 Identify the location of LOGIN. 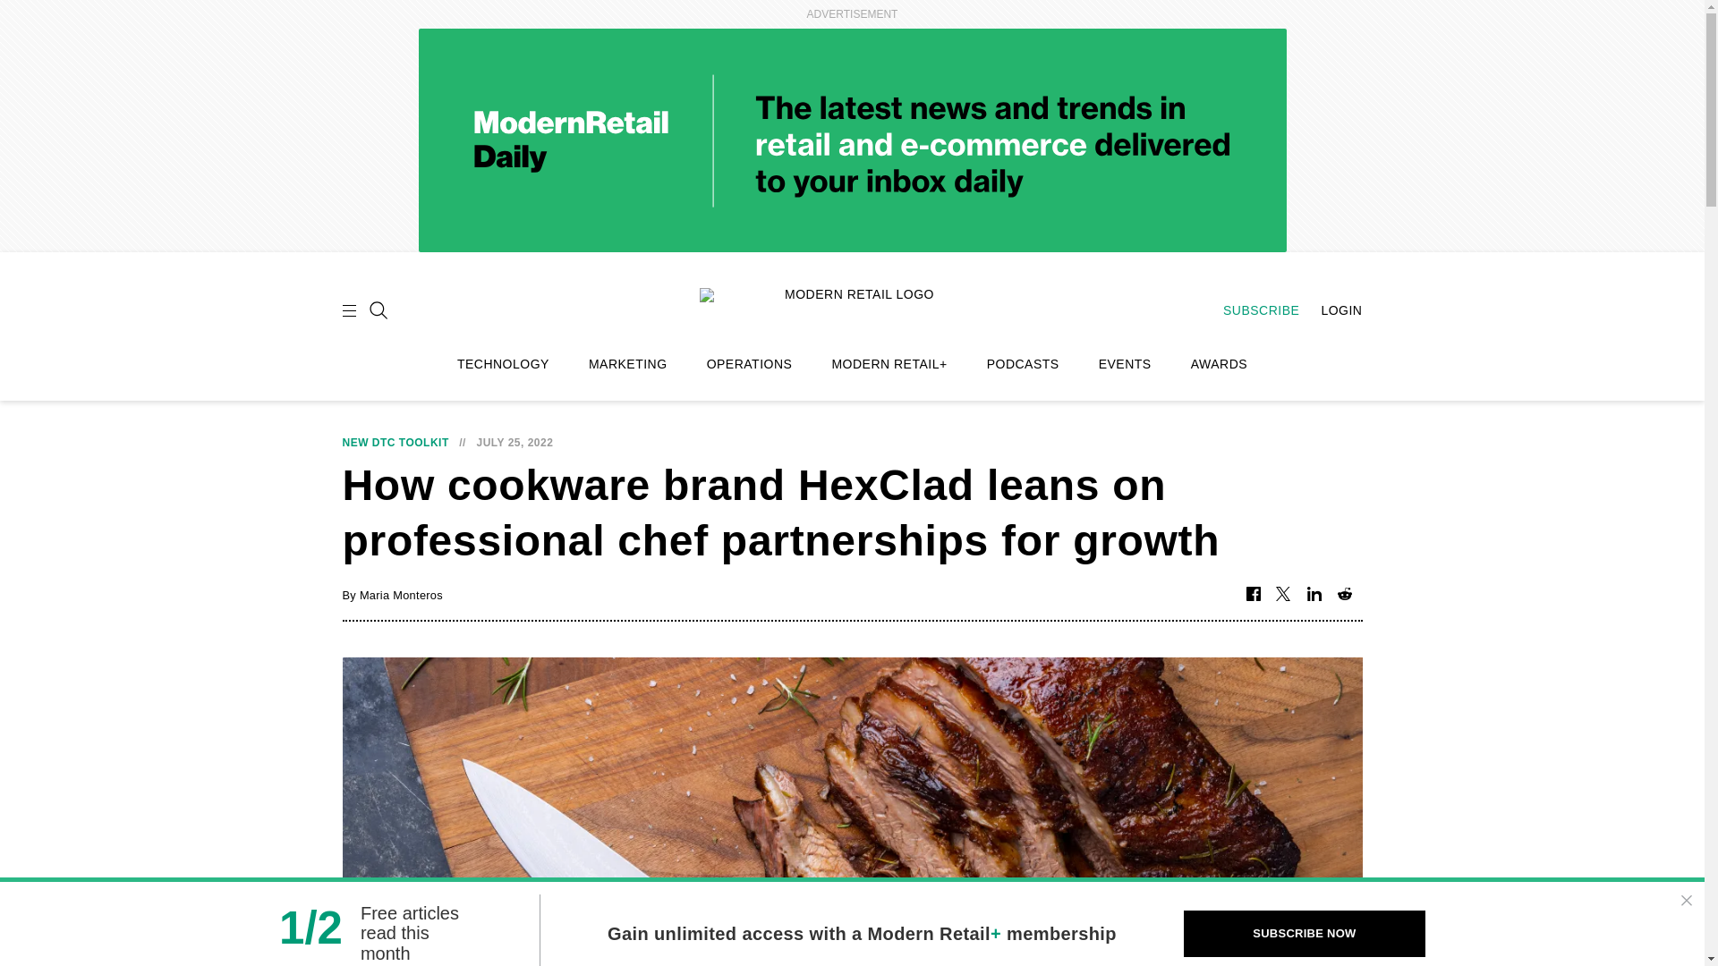
(1331, 310).